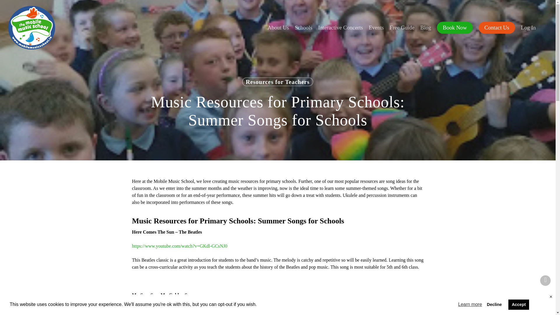 The width and height of the screenshot is (560, 315). I want to click on Events, so click(376, 27).